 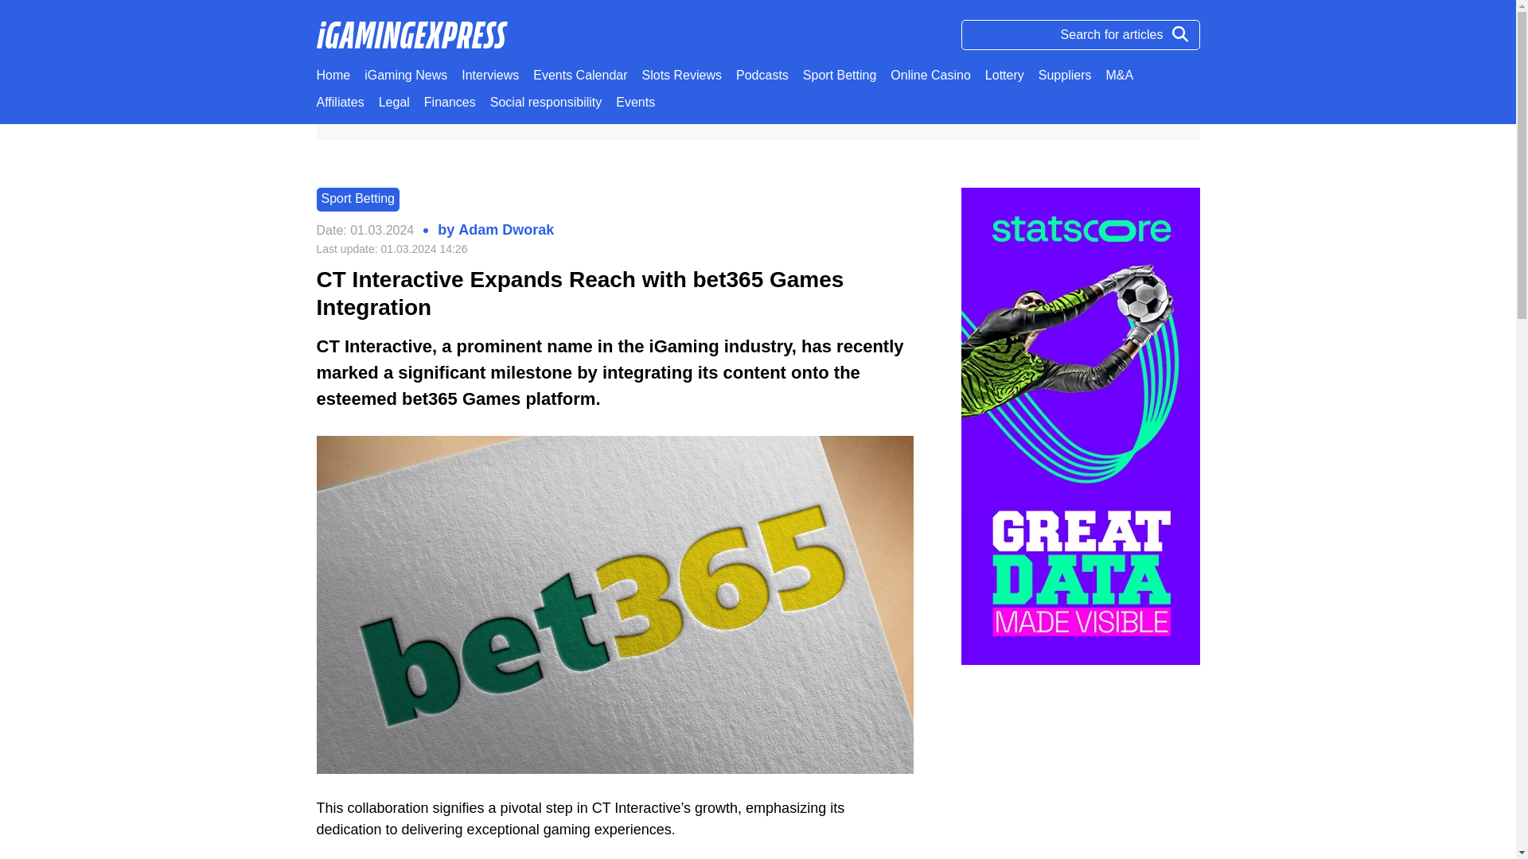 What do you see at coordinates (506, 231) in the screenshot?
I see `Adam Dworak` at bounding box center [506, 231].